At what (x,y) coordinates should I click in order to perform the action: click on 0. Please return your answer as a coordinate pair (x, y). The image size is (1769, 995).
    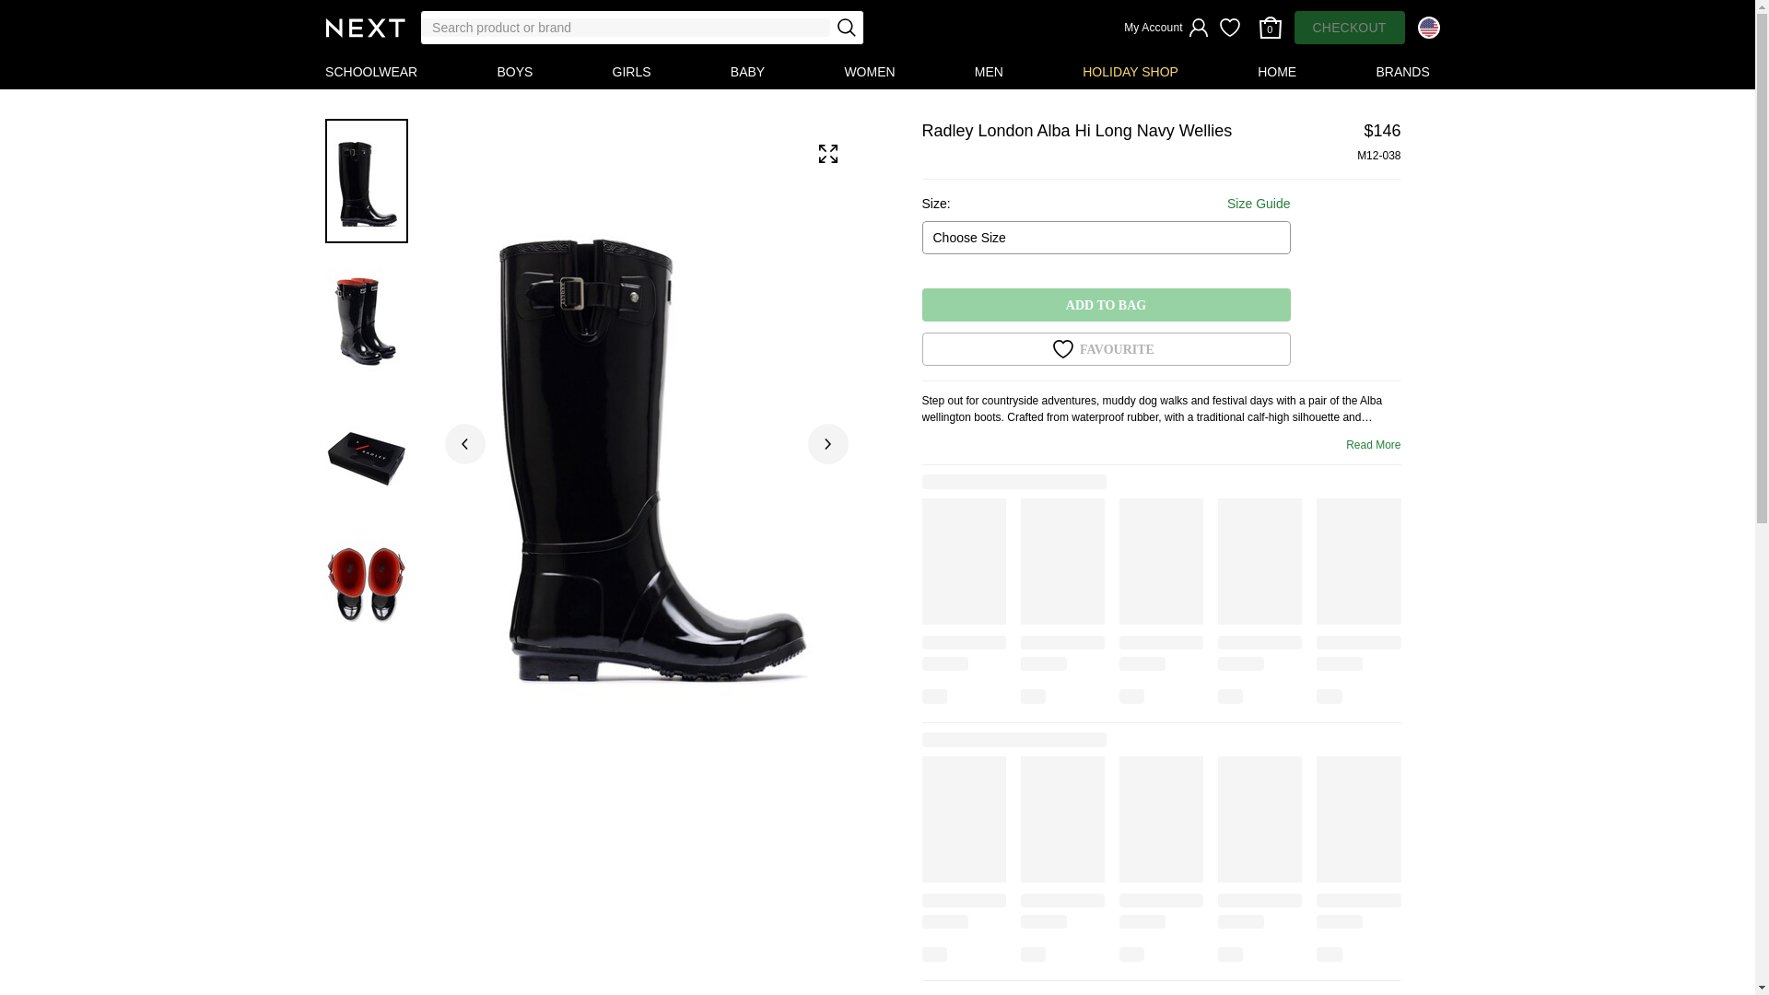
    Looking at the image, I should click on (1269, 27).